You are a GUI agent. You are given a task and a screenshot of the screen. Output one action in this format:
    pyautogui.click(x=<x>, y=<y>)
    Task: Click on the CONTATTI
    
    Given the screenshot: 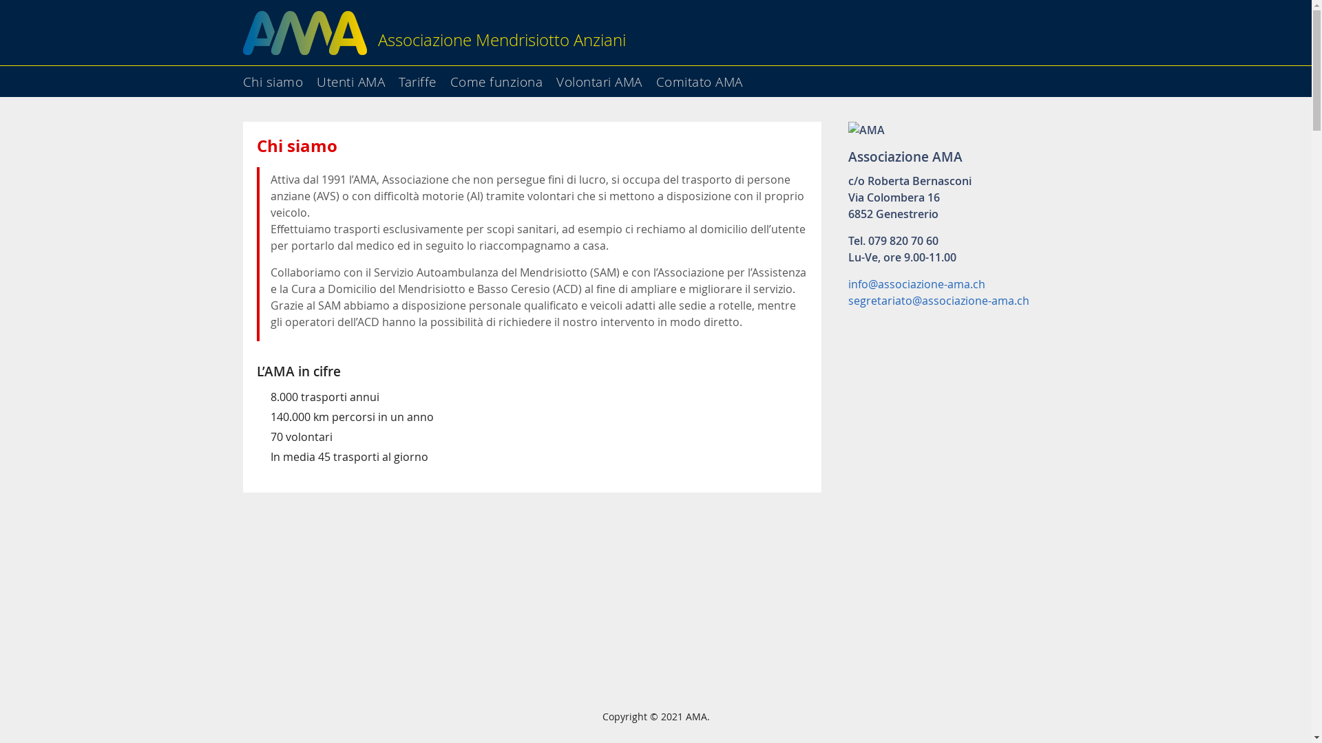 What is the action you would take?
    pyautogui.click(x=1229, y=308)
    